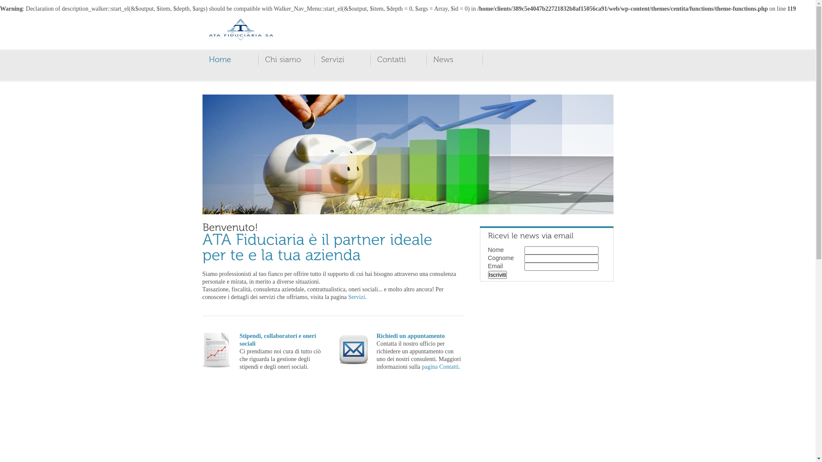 This screenshot has width=822, height=462. What do you see at coordinates (497, 275) in the screenshot?
I see `Iscriviti` at bounding box center [497, 275].